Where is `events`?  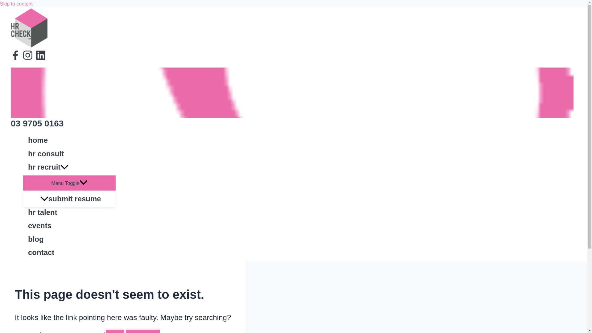 events is located at coordinates (69, 227).